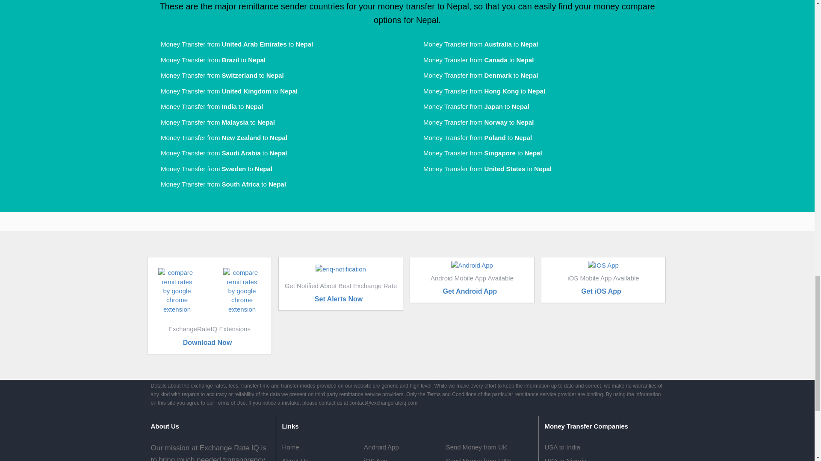  I want to click on Money Transfer from Japan to Nepal, so click(470, 106).